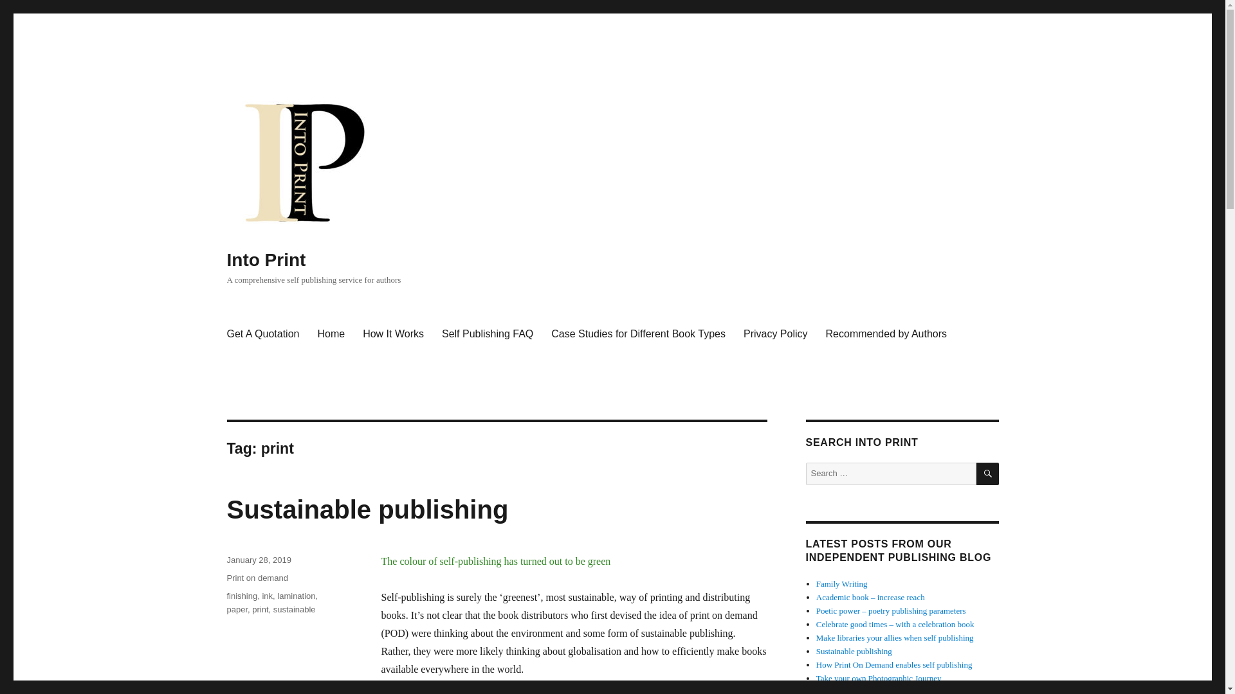  I want to click on Privacy Policy, so click(776, 334).